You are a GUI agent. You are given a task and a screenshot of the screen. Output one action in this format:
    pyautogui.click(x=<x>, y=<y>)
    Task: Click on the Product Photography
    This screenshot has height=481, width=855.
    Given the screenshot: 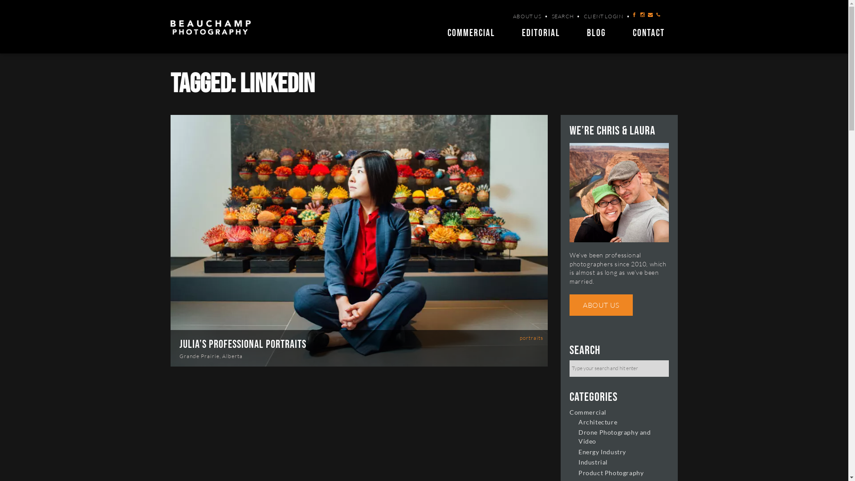 What is the action you would take?
    pyautogui.click(x=611, y=473)
    